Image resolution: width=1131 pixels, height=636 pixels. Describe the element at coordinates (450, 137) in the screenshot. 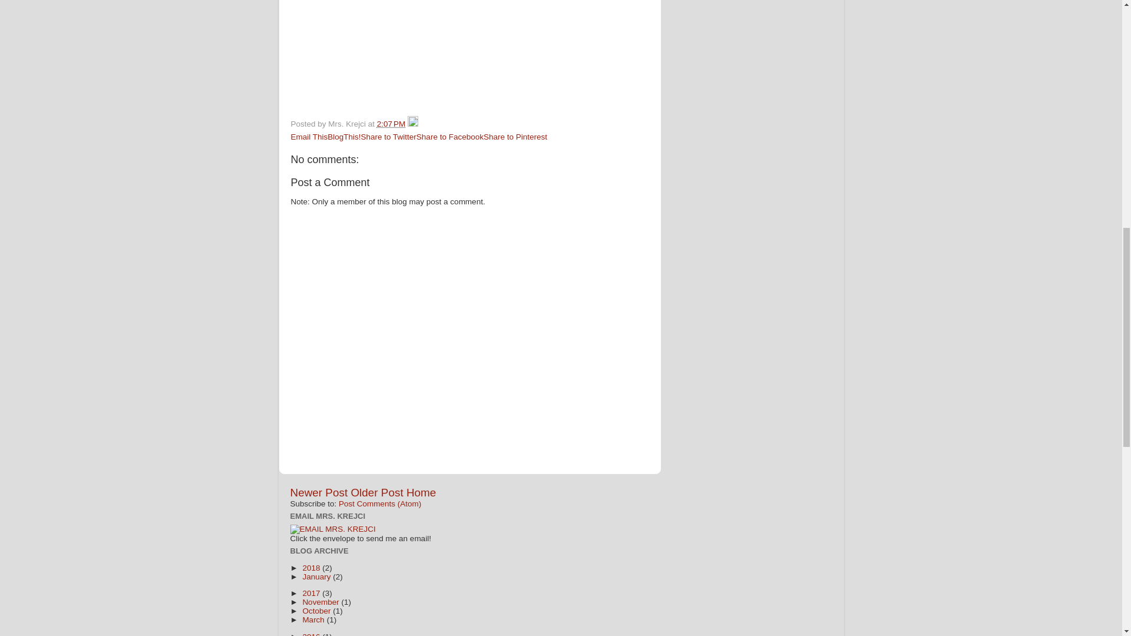

I see `Share to Facebook` at that location.